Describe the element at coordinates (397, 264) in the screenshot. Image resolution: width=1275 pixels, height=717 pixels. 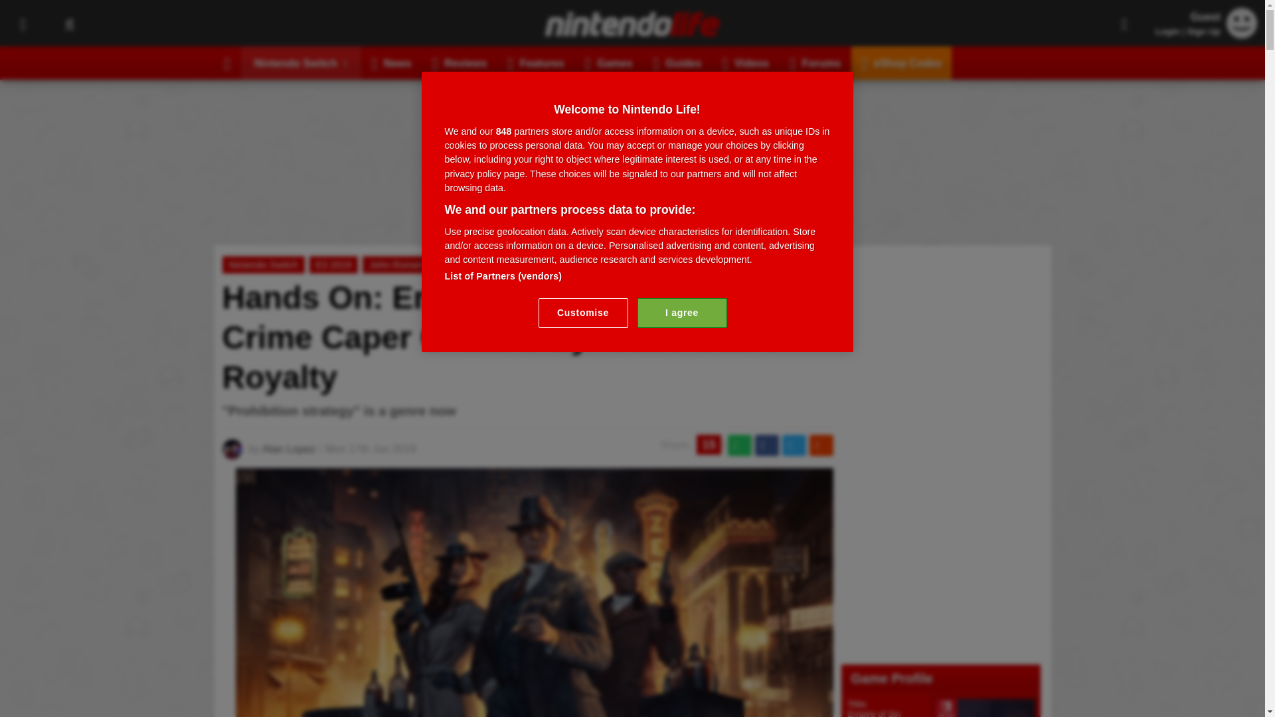
I see `John Romero` at that location.